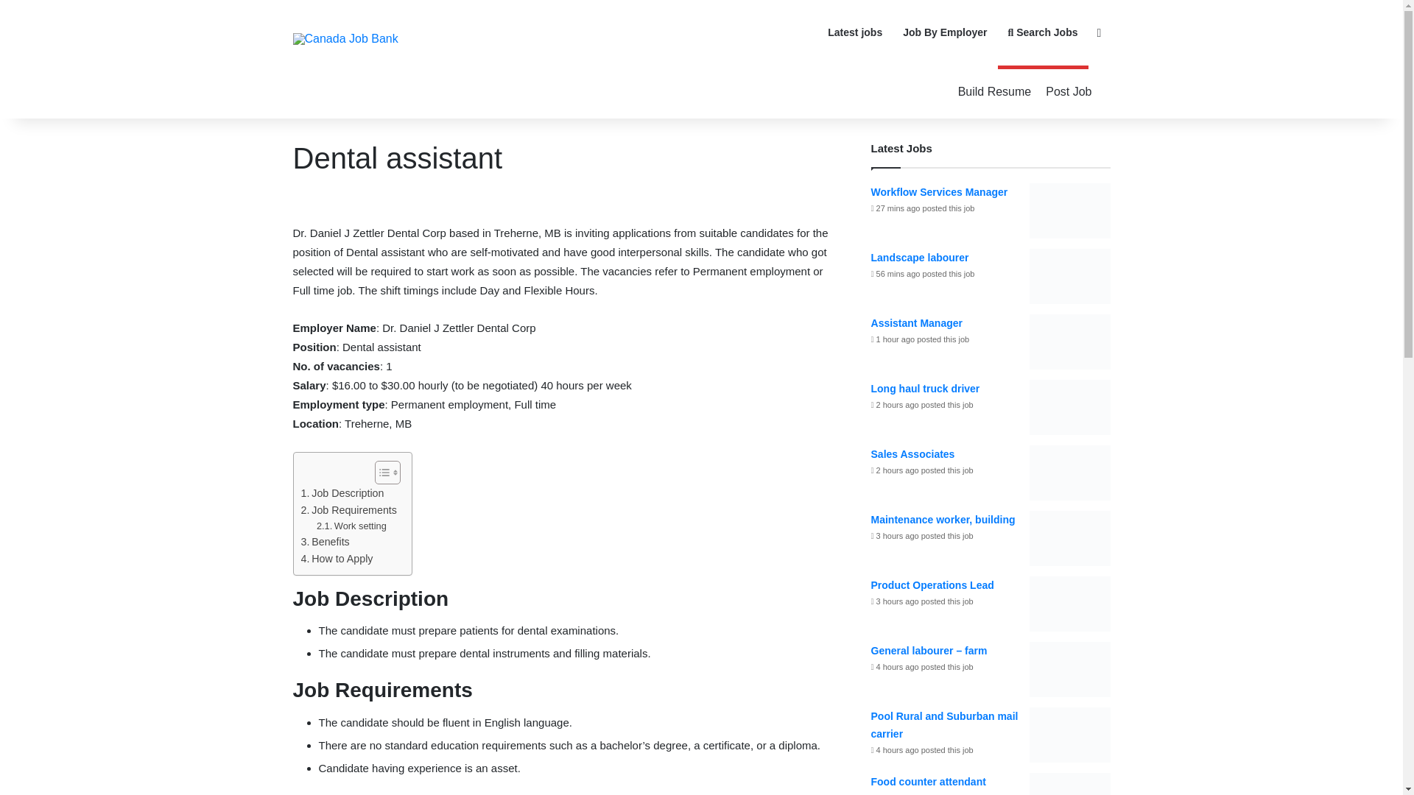  Describe the element at coordinates (913, 454) in the screenshot. I see `Sales Associates` at that location.